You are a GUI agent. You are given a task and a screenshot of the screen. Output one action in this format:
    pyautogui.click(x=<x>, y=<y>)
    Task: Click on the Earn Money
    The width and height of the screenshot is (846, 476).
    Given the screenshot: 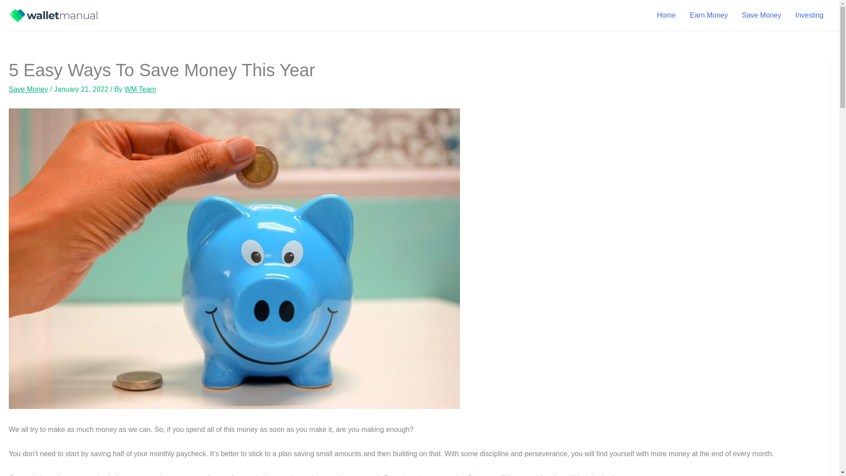 What is the action you would take?
    pyautogui.click(x=709, y=15)
    